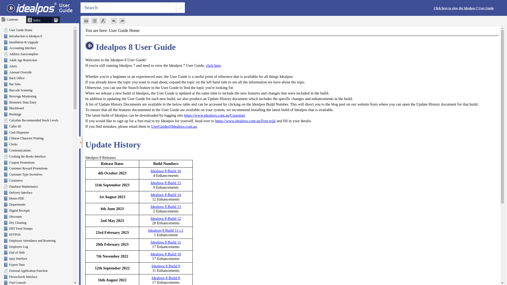 This screenshot has height=285, width=507. I want to click on Navigate next, so click(122, 21).